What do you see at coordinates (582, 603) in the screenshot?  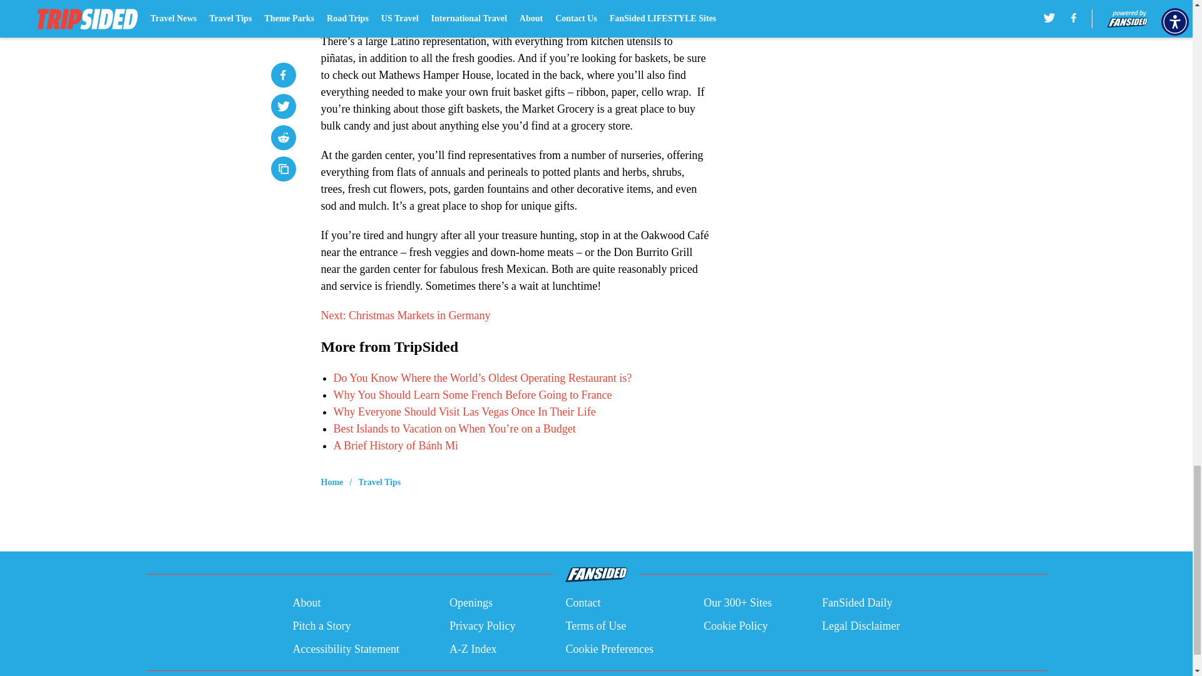 I see `Contact` at bounding box center [582, 603].